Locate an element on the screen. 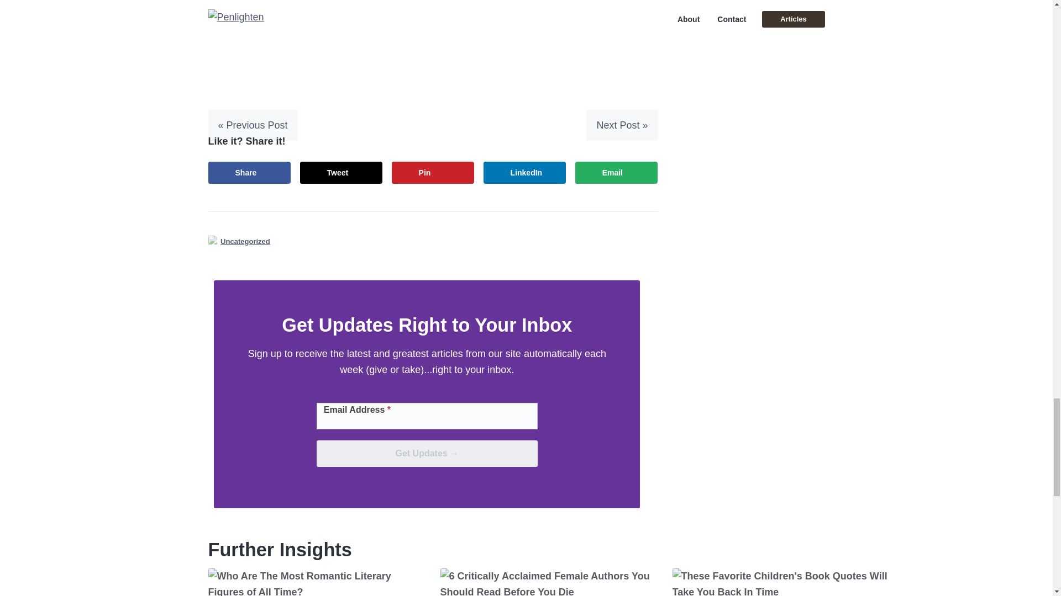  Share on LinkedIn is located at coordinates (525, 172).